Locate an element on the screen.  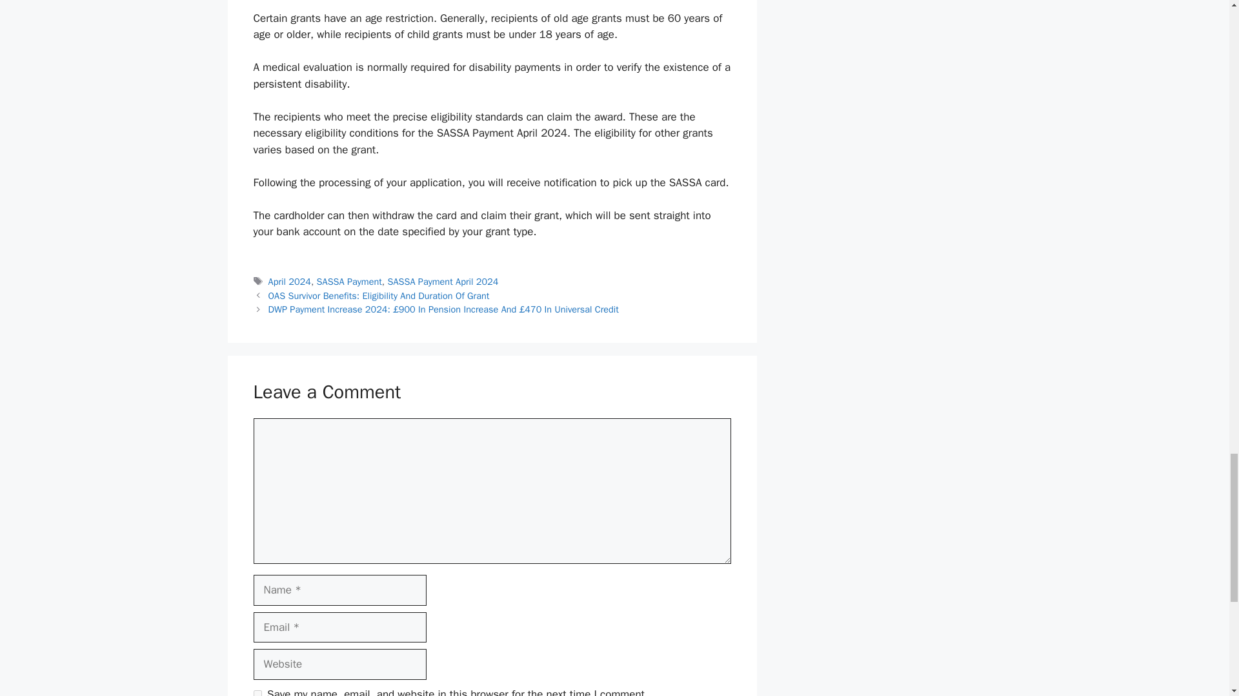
OAS Survivor Benefits: Eligibility And Duration Of Grant is located at coordinates (379, 295).